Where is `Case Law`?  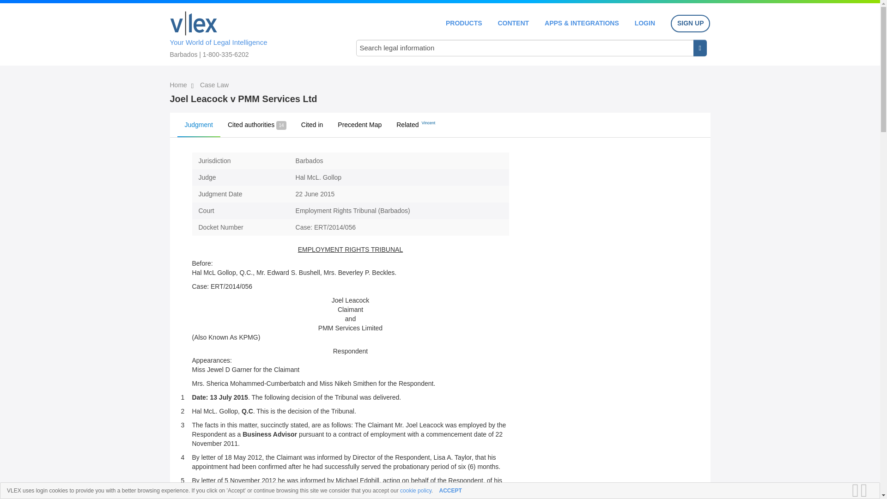
Case Law is located at coordinates (214, 85).